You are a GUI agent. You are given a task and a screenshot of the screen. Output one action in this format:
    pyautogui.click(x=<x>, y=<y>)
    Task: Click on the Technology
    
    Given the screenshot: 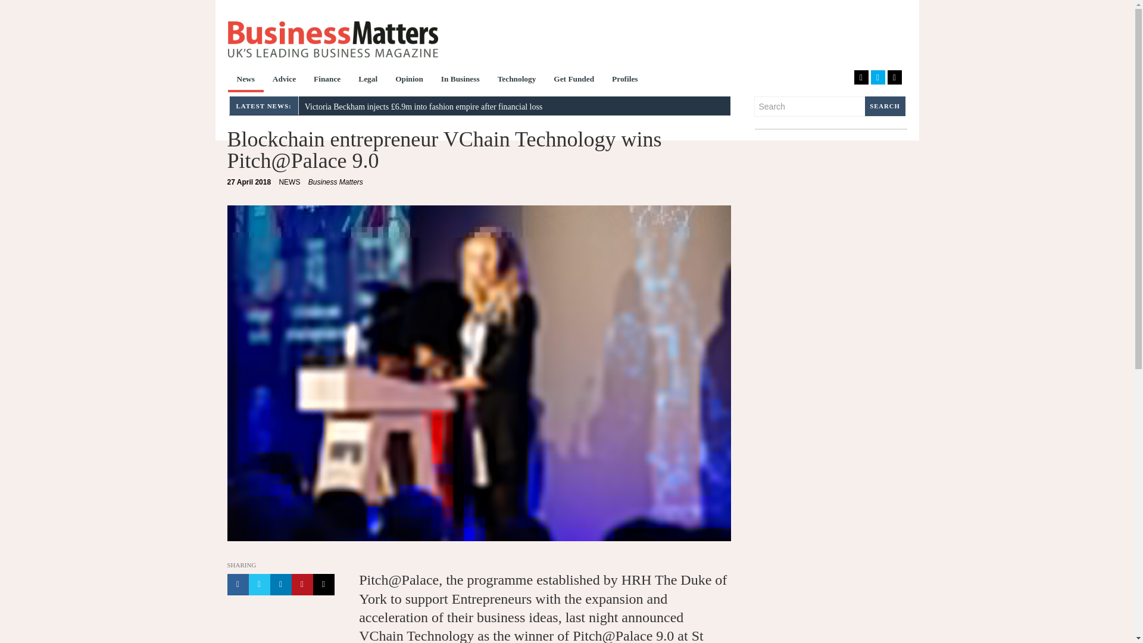 What is the action you would take?
    pyautogui.click(x=517, y=80)
    